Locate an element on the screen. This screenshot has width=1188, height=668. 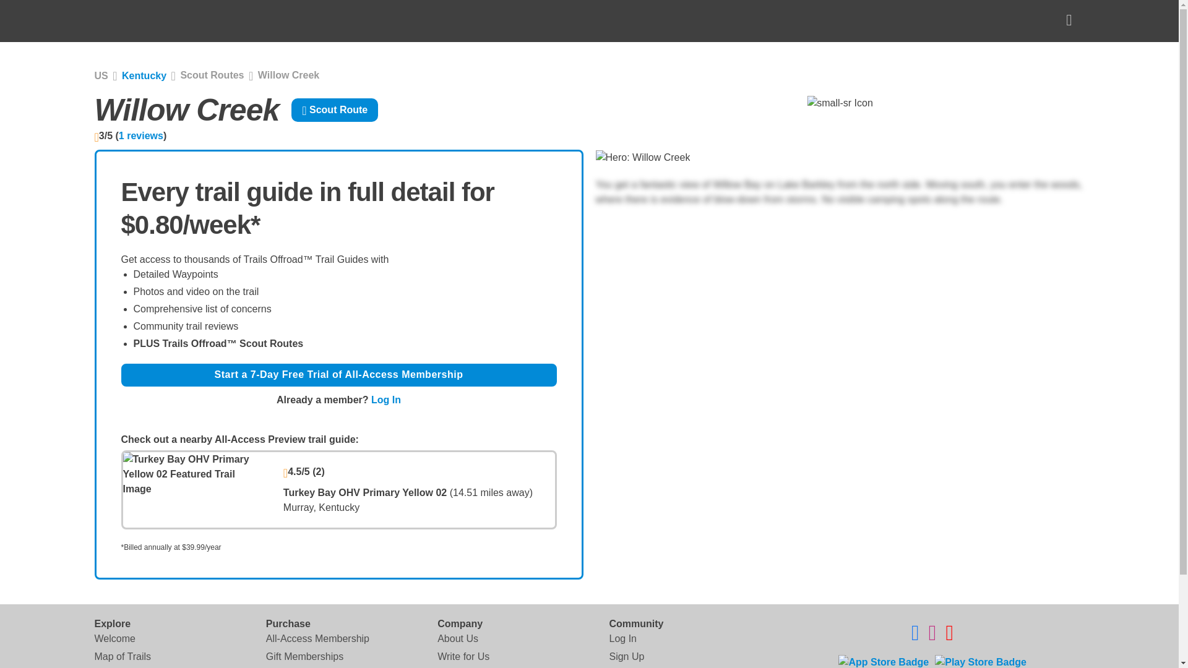
Write for Us is located at coordinates (463, 656).